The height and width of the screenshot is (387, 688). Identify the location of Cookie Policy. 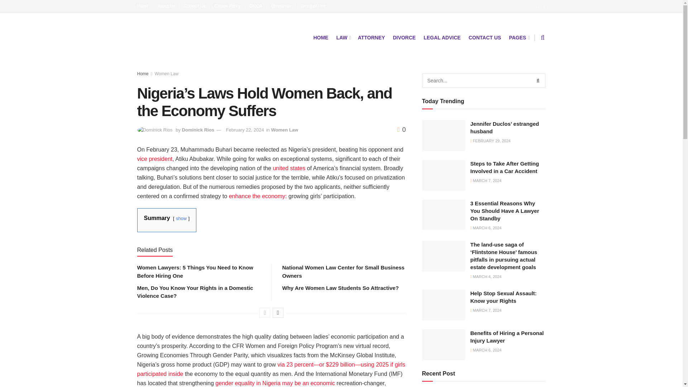
(230, 6).